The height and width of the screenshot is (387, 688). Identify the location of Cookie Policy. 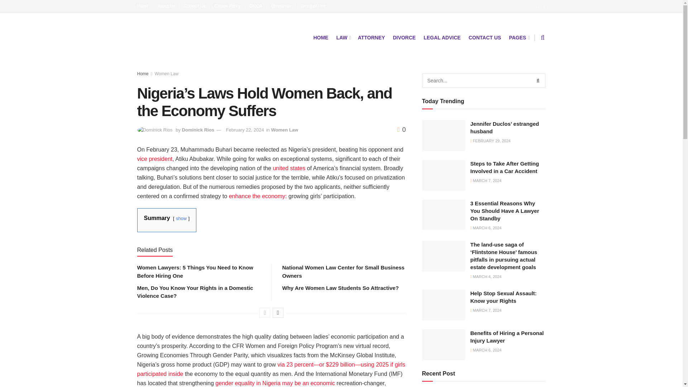
(230, 6).